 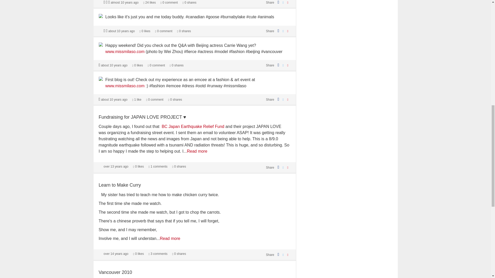 What do you see at coordinates (163, 31) in the screenshot?
I see ` 0 comment` at bounding box center [163, 31].